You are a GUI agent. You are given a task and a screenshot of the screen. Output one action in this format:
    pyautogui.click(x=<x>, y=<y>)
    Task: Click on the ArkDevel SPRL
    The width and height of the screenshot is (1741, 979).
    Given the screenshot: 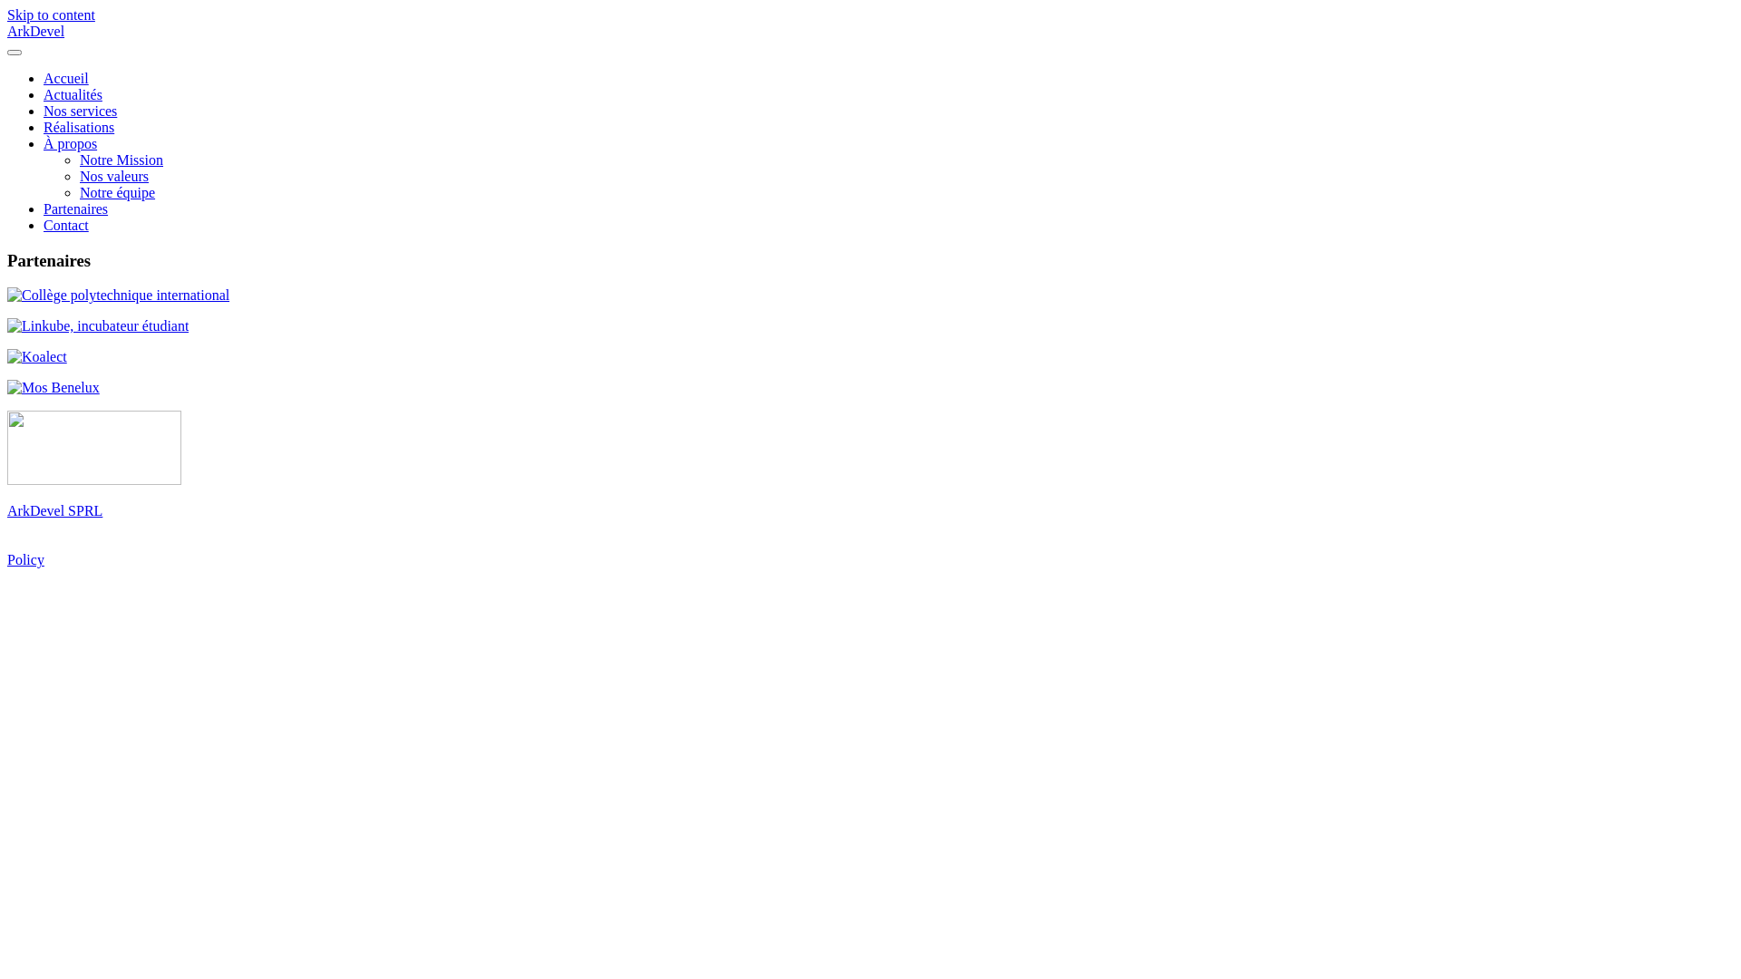 What is the action you would take?
    pyautogui.click(x=54, y=511)
    